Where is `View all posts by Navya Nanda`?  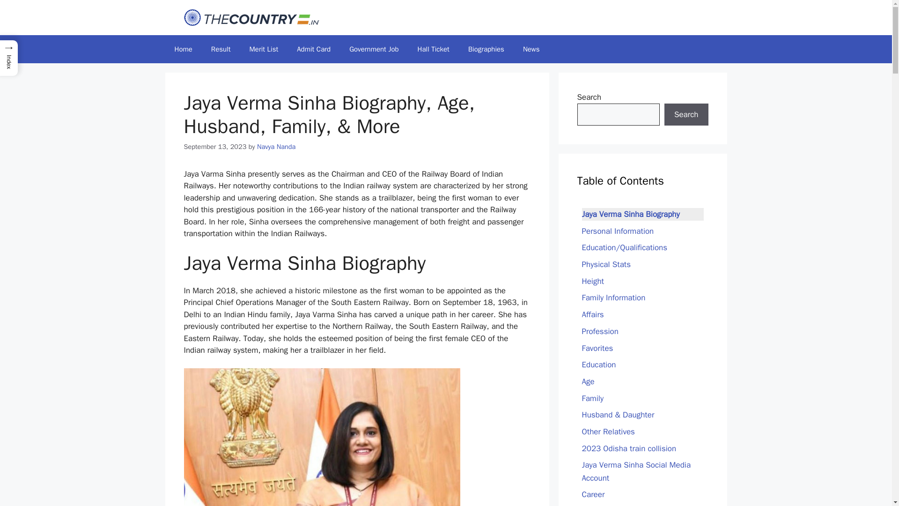 View all posts by Navya Nanda is located at coordinates (276, 146).